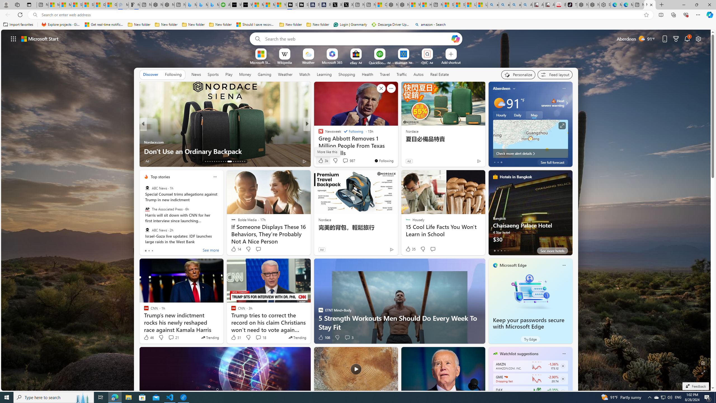  I want to click on Microsoft start, so click(40, 39).